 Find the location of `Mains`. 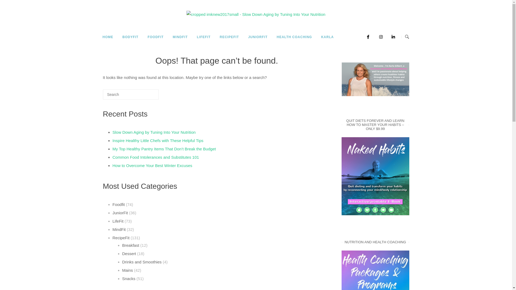

Mains is located at coordinates (127, 270).